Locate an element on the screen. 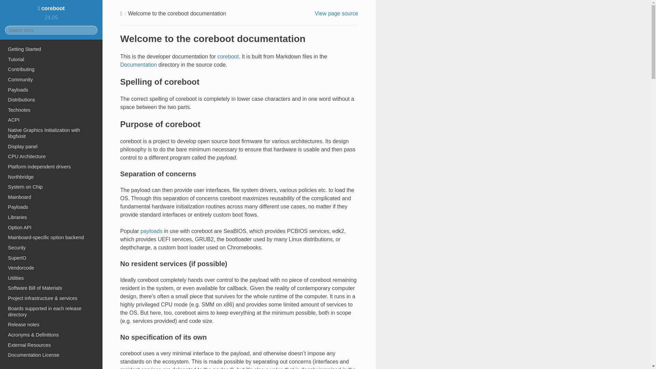 The image size is (656, 369). Libraries is located at coordinates (51, 217).